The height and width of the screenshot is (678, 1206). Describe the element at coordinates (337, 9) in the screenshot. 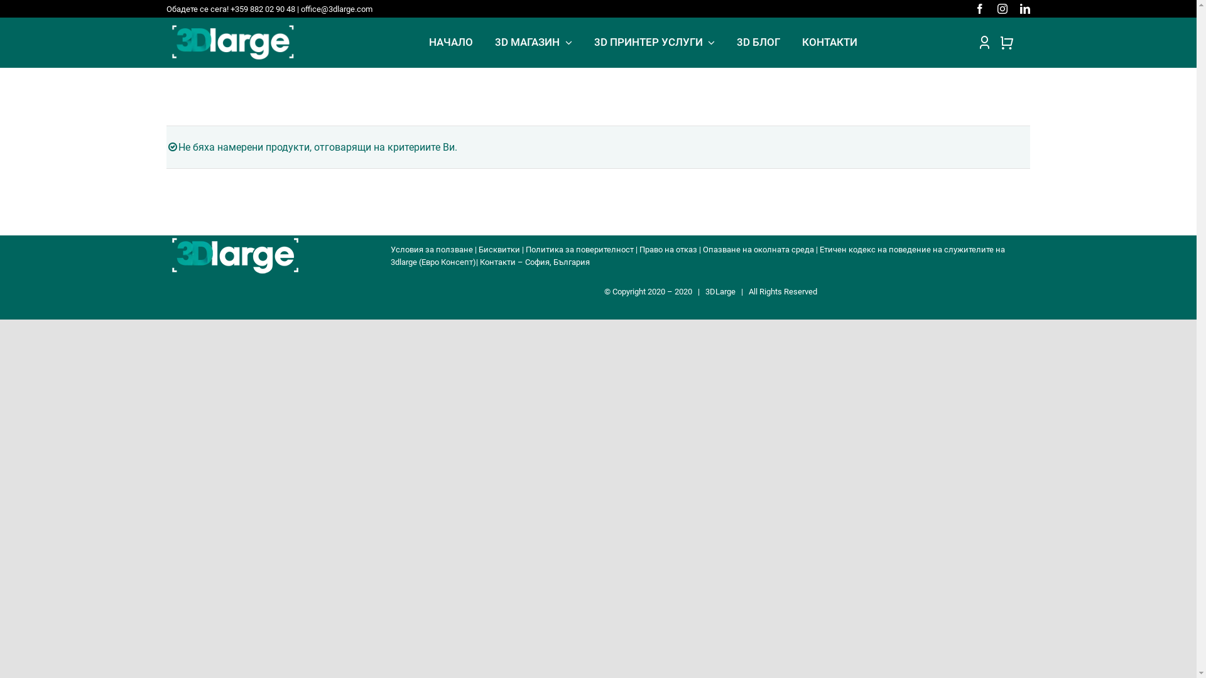

I see `office@3dlarge.com` at that location.